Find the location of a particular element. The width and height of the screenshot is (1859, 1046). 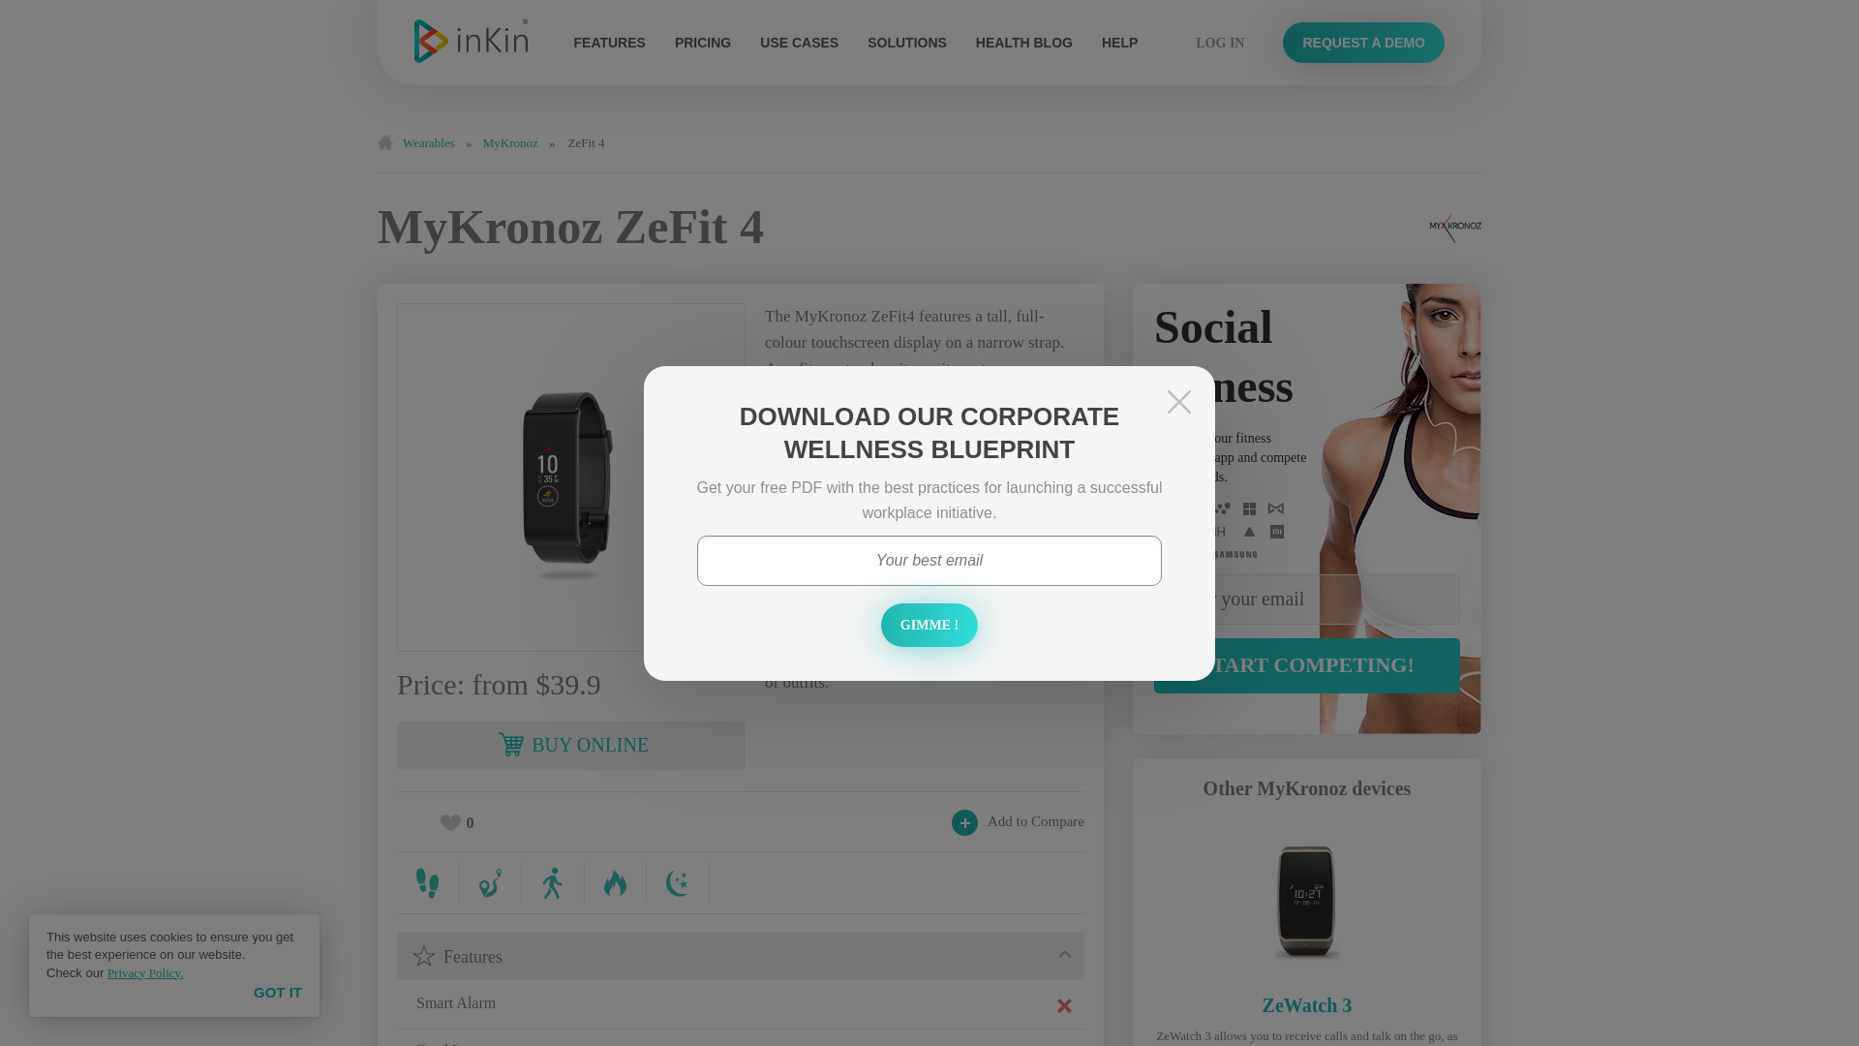

FEATURES is located at coordinates (608, 42).